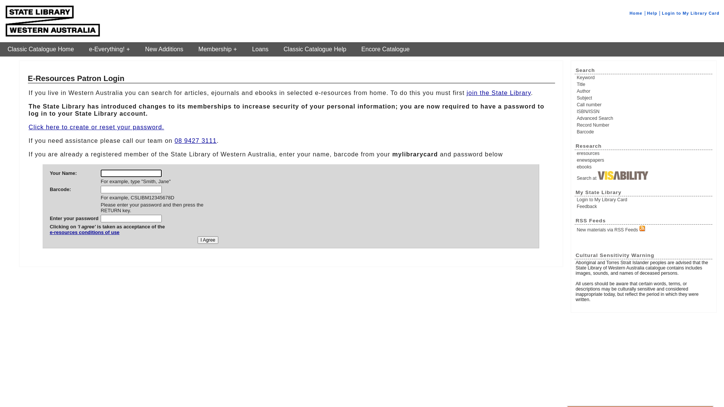  I want to click on New materials via RSS Feeds, so click(644, 229).